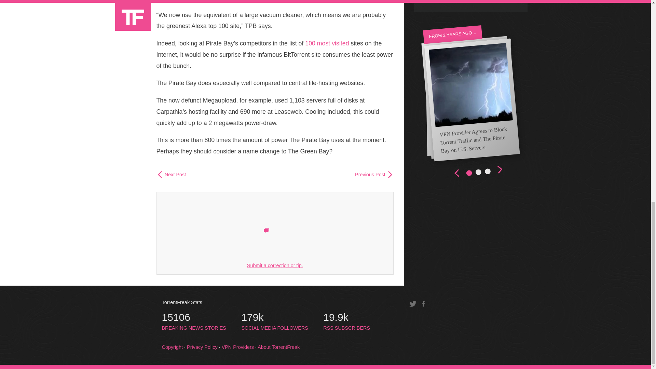 This screenshot has width=656, height=369. I want to click on Copyright, so click(172, 347).